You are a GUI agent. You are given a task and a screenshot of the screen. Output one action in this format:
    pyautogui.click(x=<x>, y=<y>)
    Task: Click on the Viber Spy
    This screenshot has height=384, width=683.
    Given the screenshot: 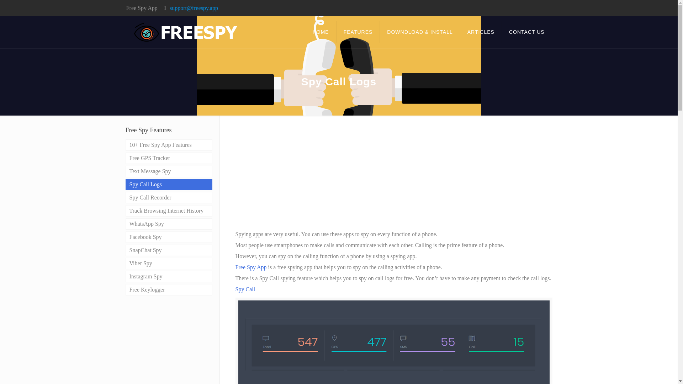 What is the action you would take?
    pyautogui.click(x=168, y=263)
    